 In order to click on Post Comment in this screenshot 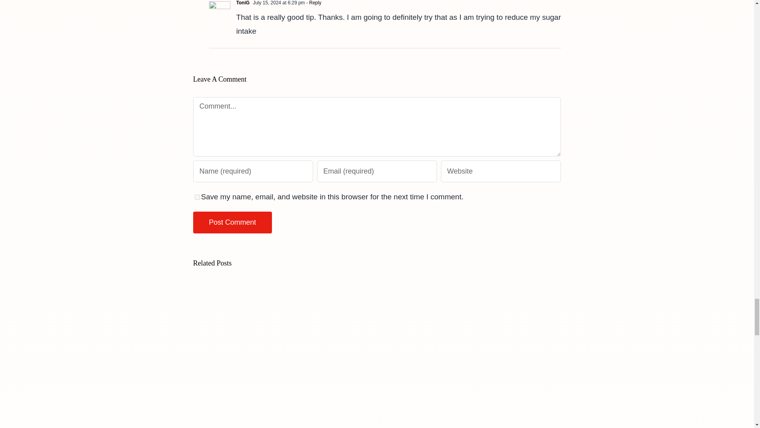, I will do `click(232, 222)`.